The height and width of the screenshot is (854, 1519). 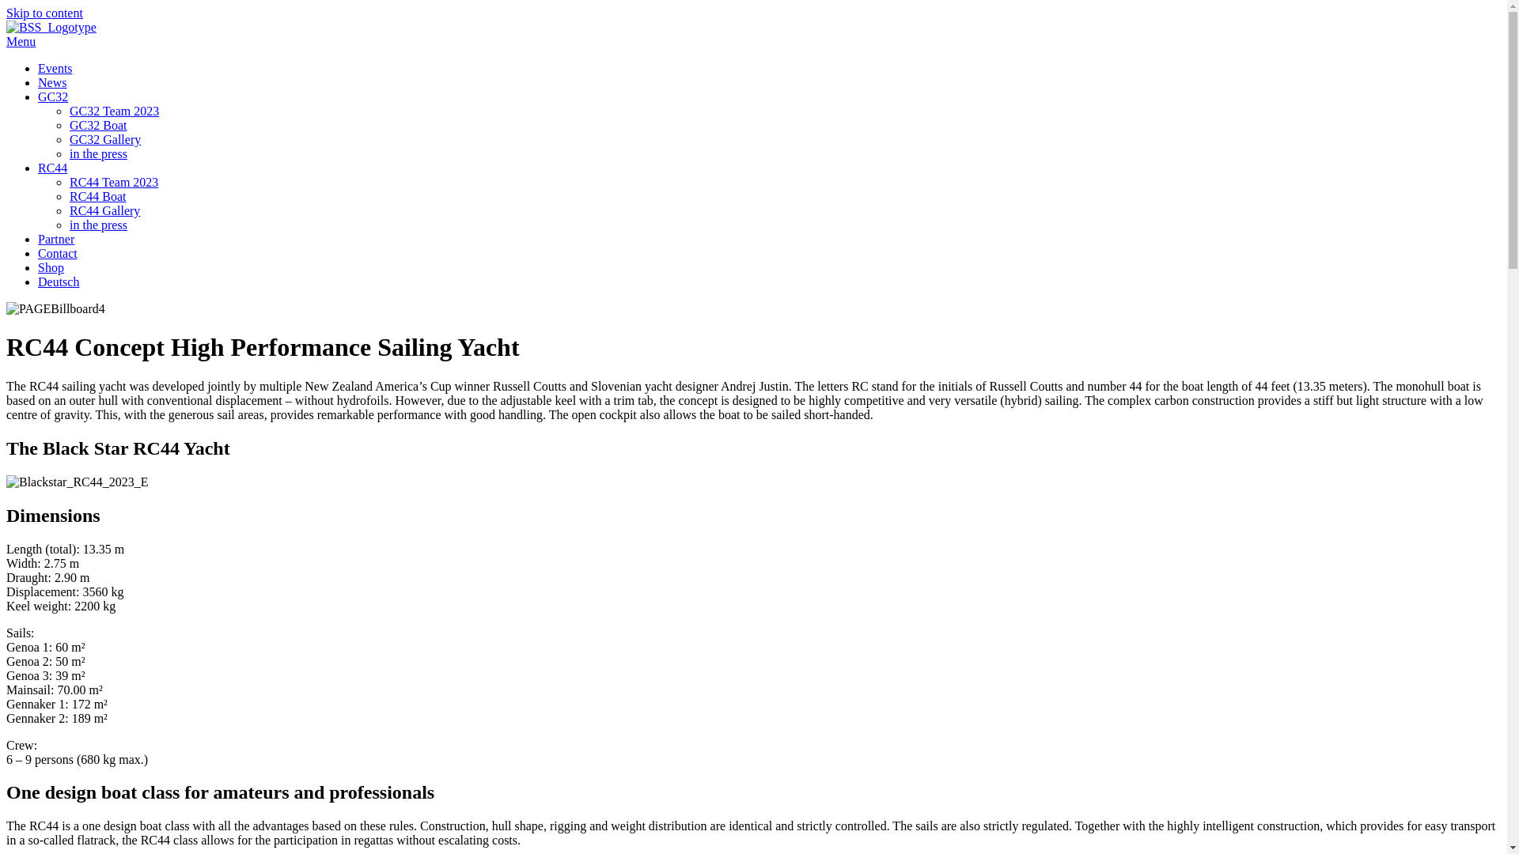 What do you see at coordinates (78, 482) in the screenshot?
I see `Blackstar_RC44_2023_E` at bounding box center [78, 482].